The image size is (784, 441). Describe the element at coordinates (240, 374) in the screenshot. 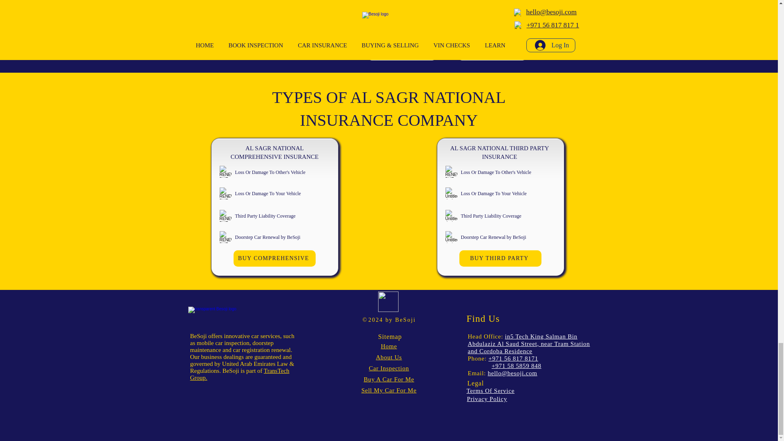

I see `TransTech Group.` at that location.